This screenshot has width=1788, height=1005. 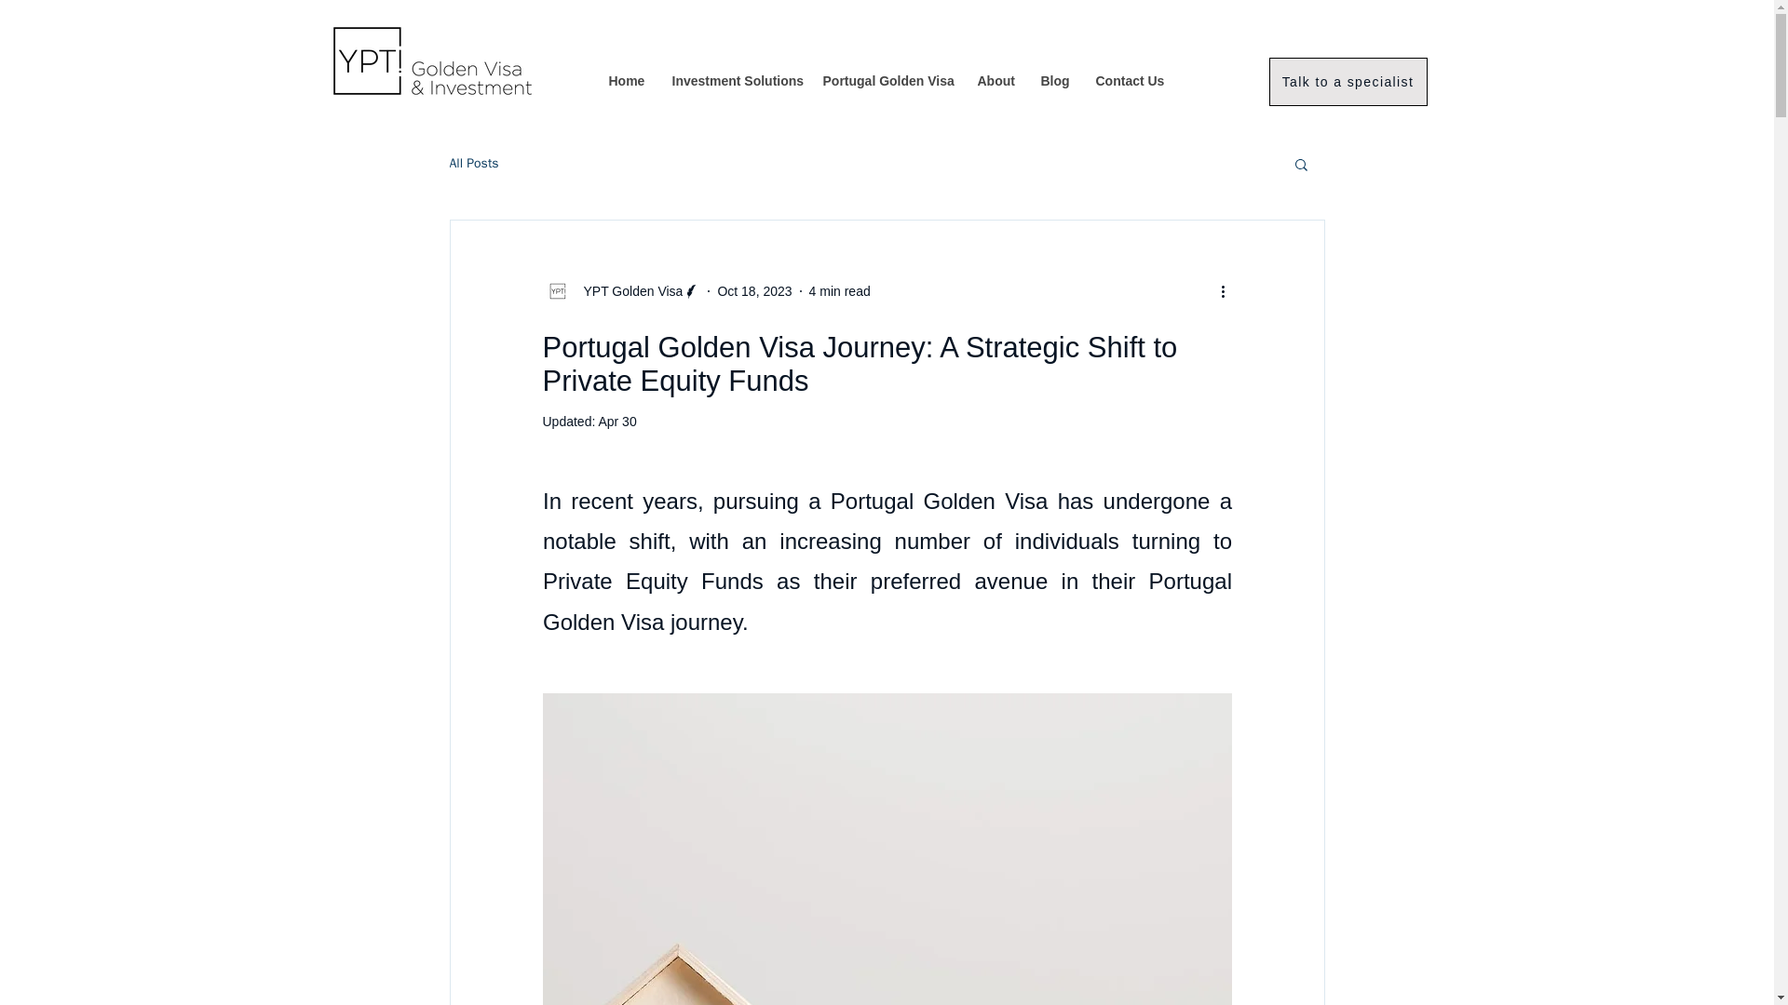 What do you see at coordinates (473, 164) in the screenshot?
I see `All Posts` at bounding box center [473, 164].